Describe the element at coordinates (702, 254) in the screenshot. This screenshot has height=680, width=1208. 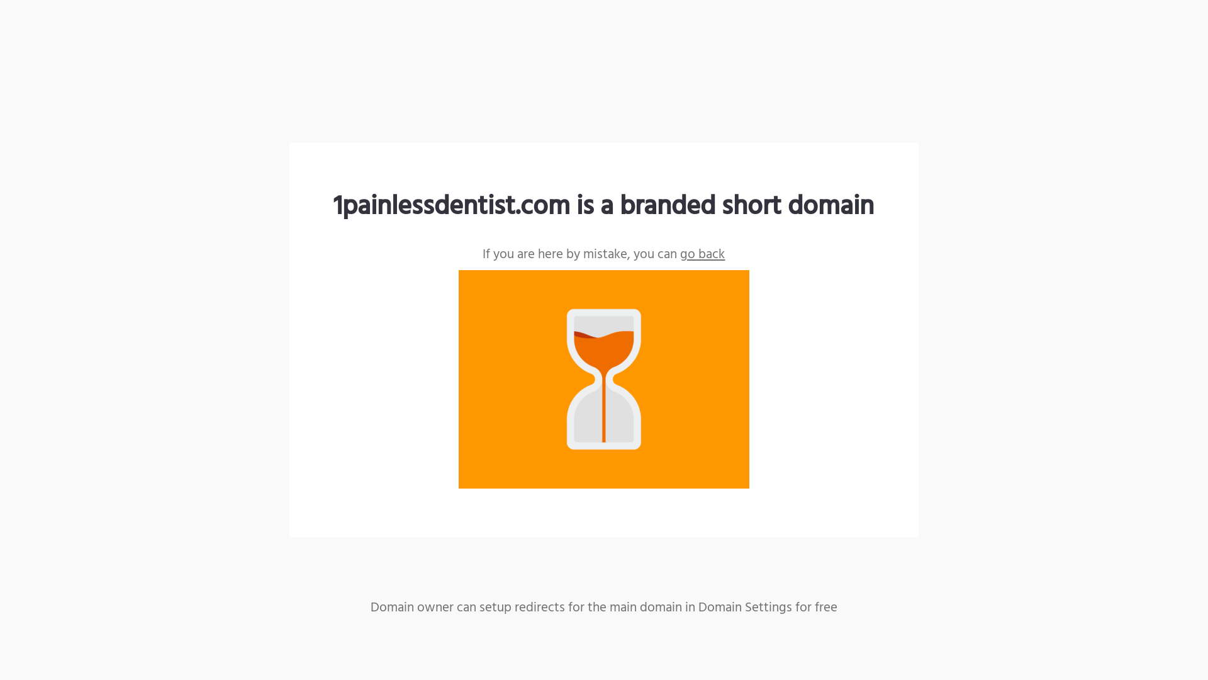
I see `go back` at that location.